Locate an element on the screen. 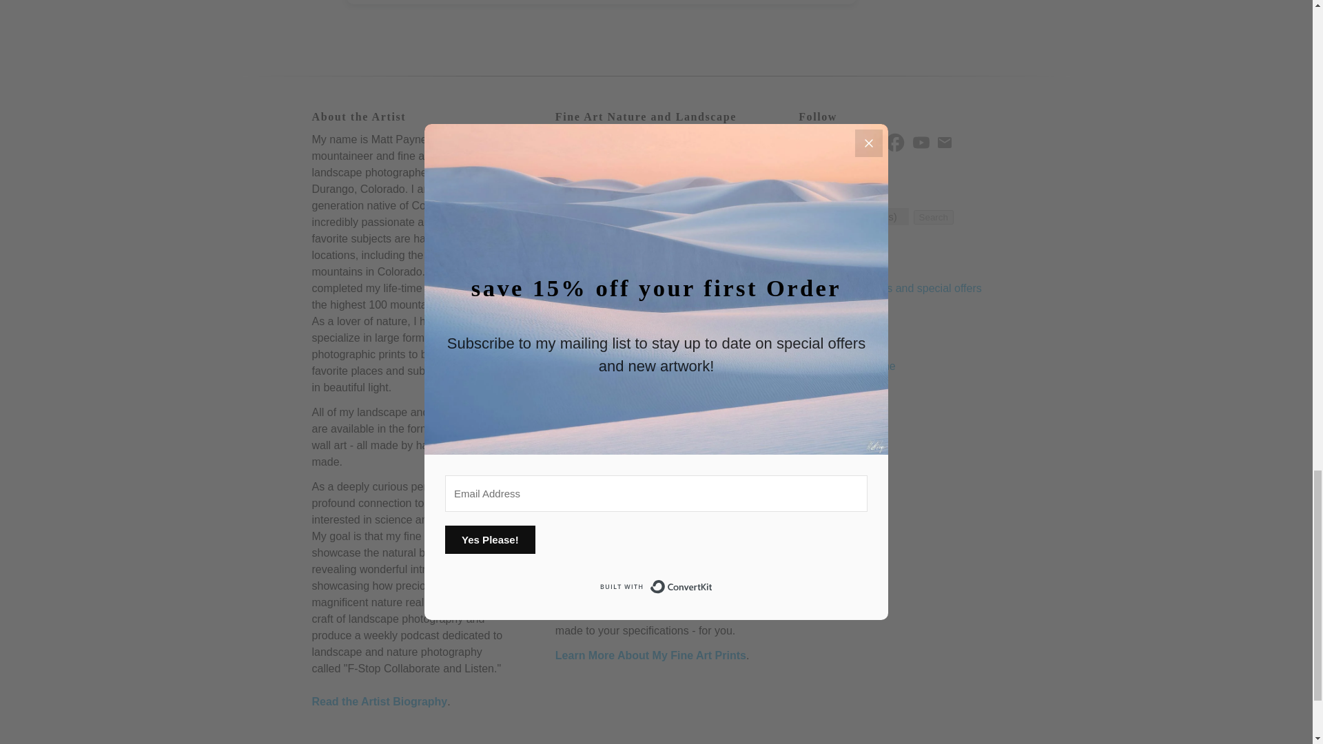  Follow on Facebook is located at coordinates (896, 141).